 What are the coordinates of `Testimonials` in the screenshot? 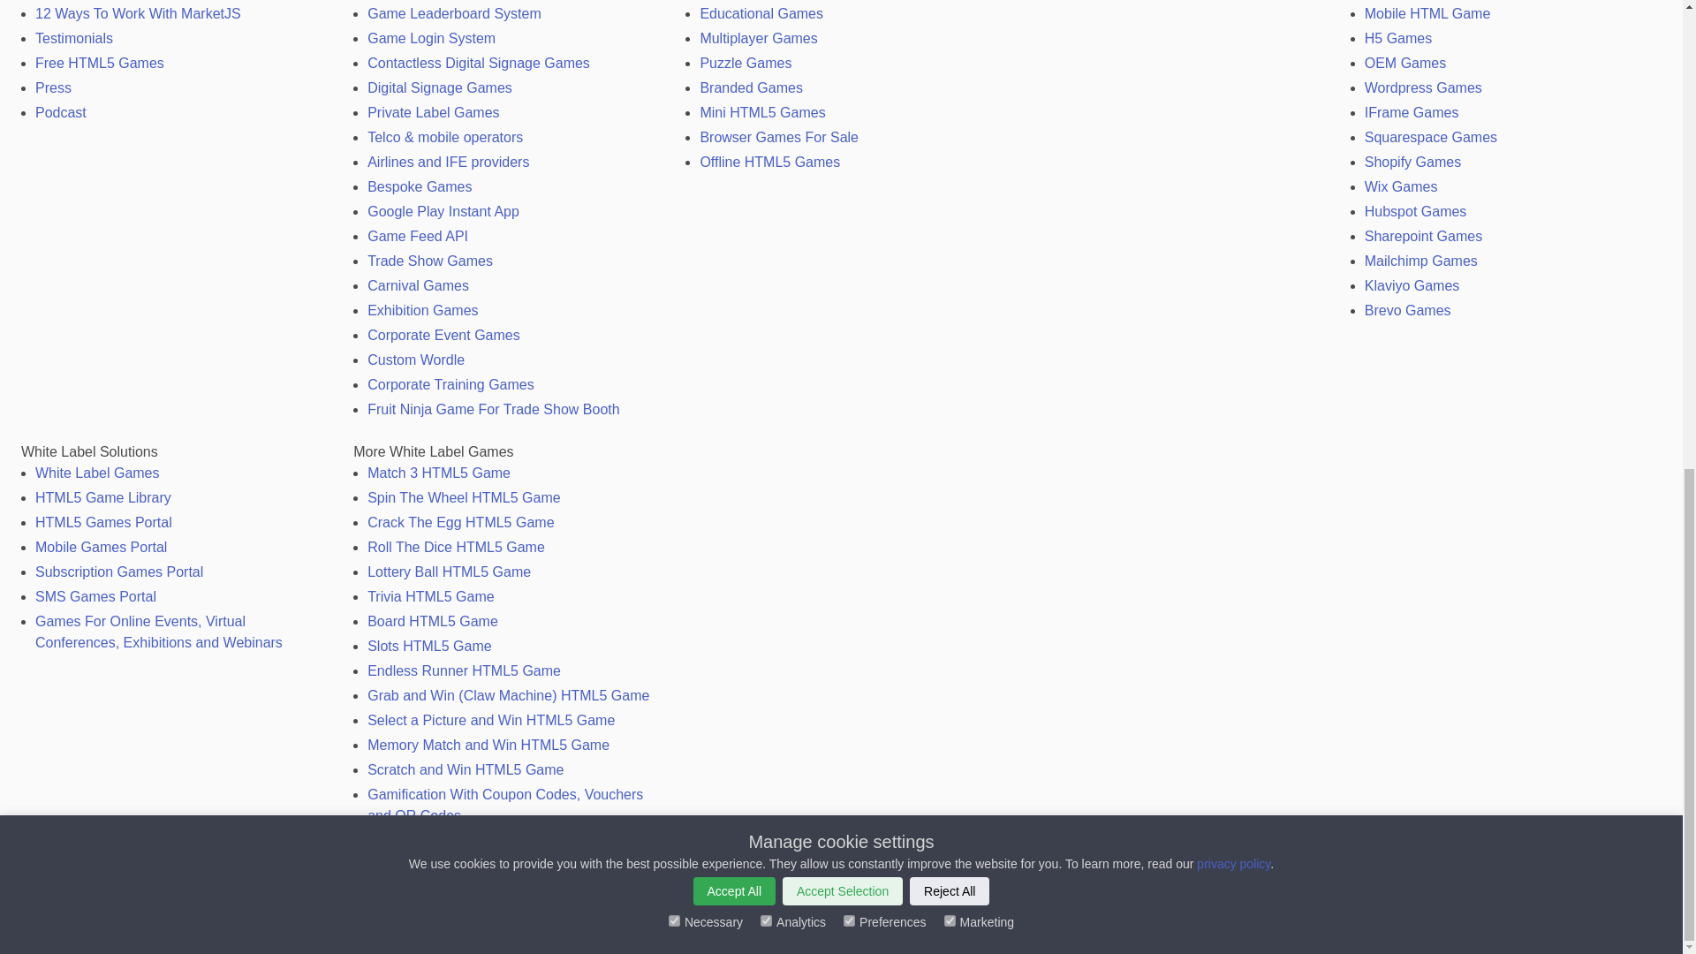 It's located at (74, 37).